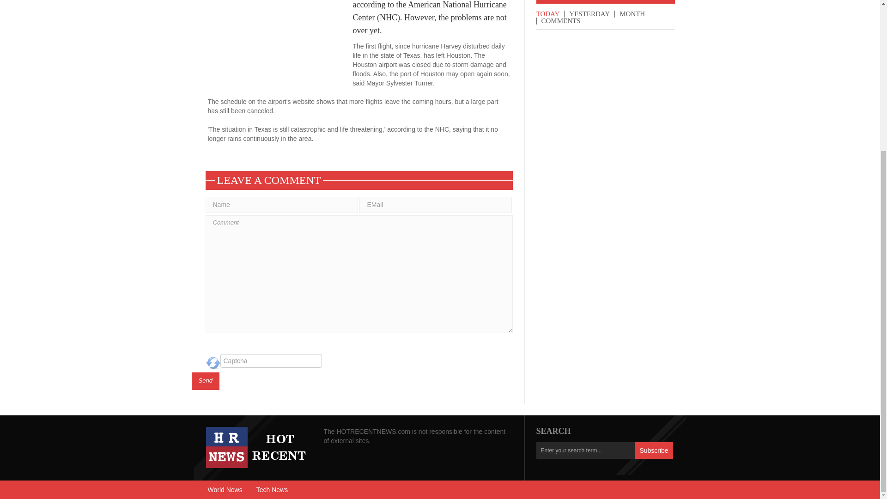 The width and height of the screenshot is (887, 499). Describe the element at coordinates (653, 450) in the screenshot. I see `Subscribe` at that location.